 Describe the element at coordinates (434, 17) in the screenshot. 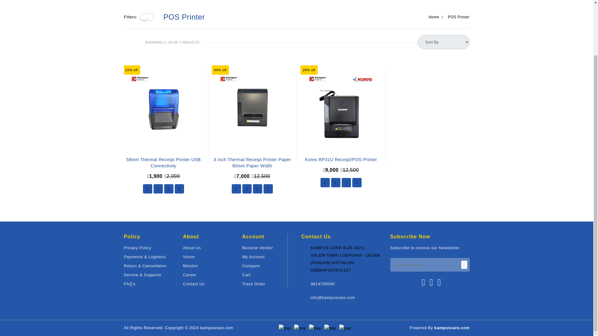

I see `Home` at that location.